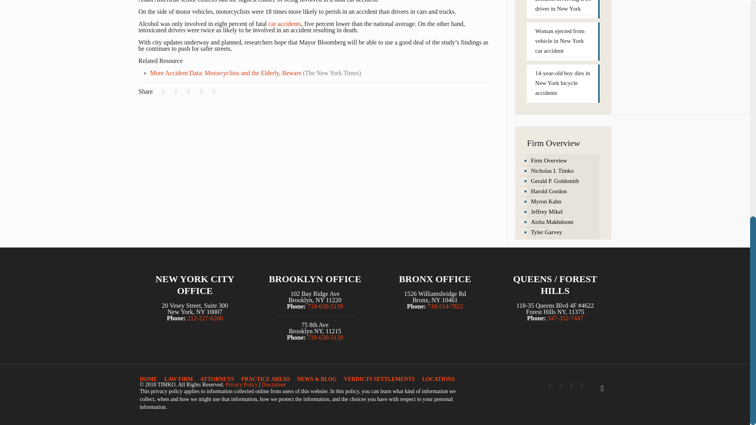 The height and width of the screenshot is (425, 756). Describe the element at coordinates (571, 386) in the screenshot. I see `YouTube` at that location.